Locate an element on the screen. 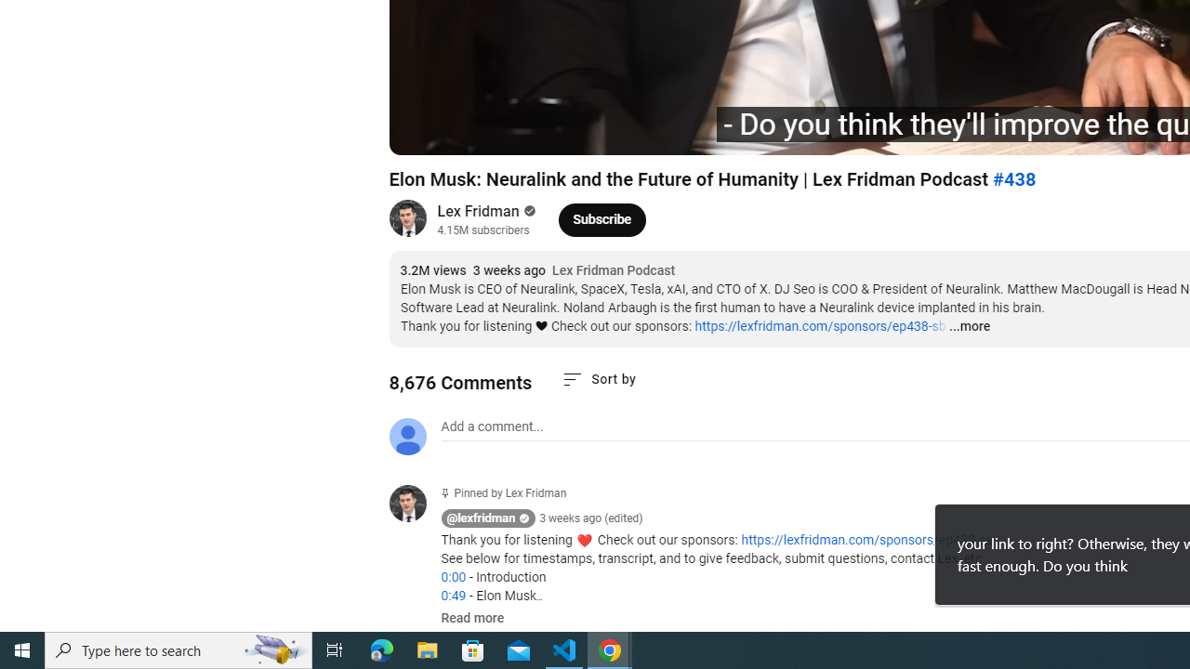 The height and width of the screenshot is (669, 1190). Read more is located at coordinates (472, 619).